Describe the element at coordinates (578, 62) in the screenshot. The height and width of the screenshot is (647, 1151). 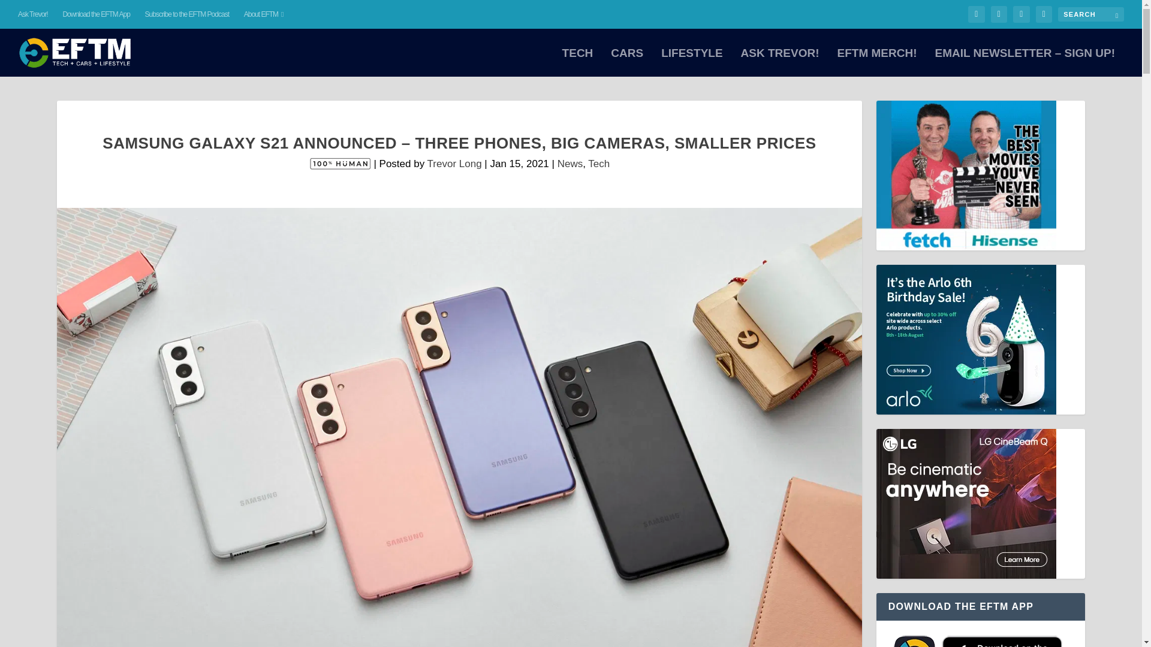
I see `TECH` at that location.